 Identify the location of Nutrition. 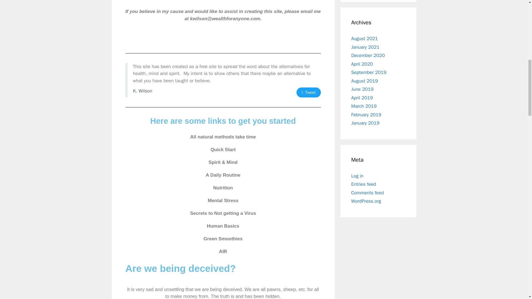
(223, 188).